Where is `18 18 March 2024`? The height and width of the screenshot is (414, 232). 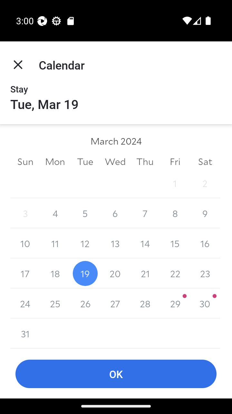 18 18 March 2024 is located at coordinates (55, 273).